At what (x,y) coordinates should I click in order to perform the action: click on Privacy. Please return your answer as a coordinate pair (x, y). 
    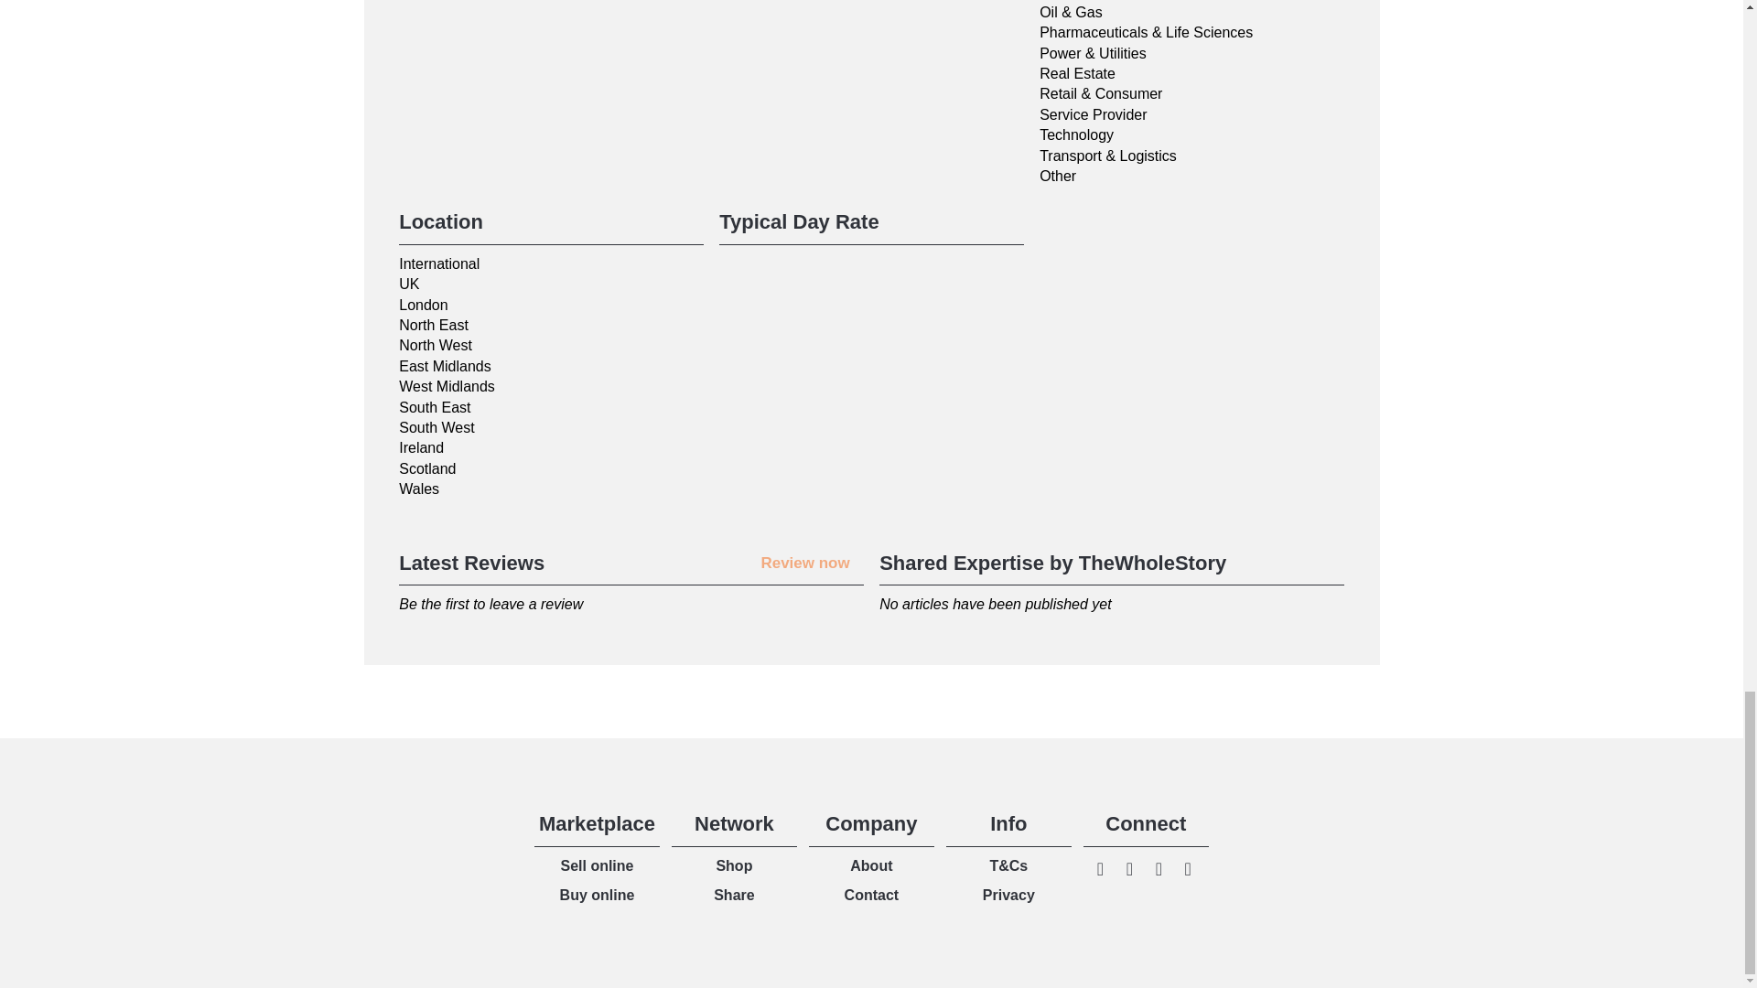
    Looking at the image, I should click on (1008, 895).